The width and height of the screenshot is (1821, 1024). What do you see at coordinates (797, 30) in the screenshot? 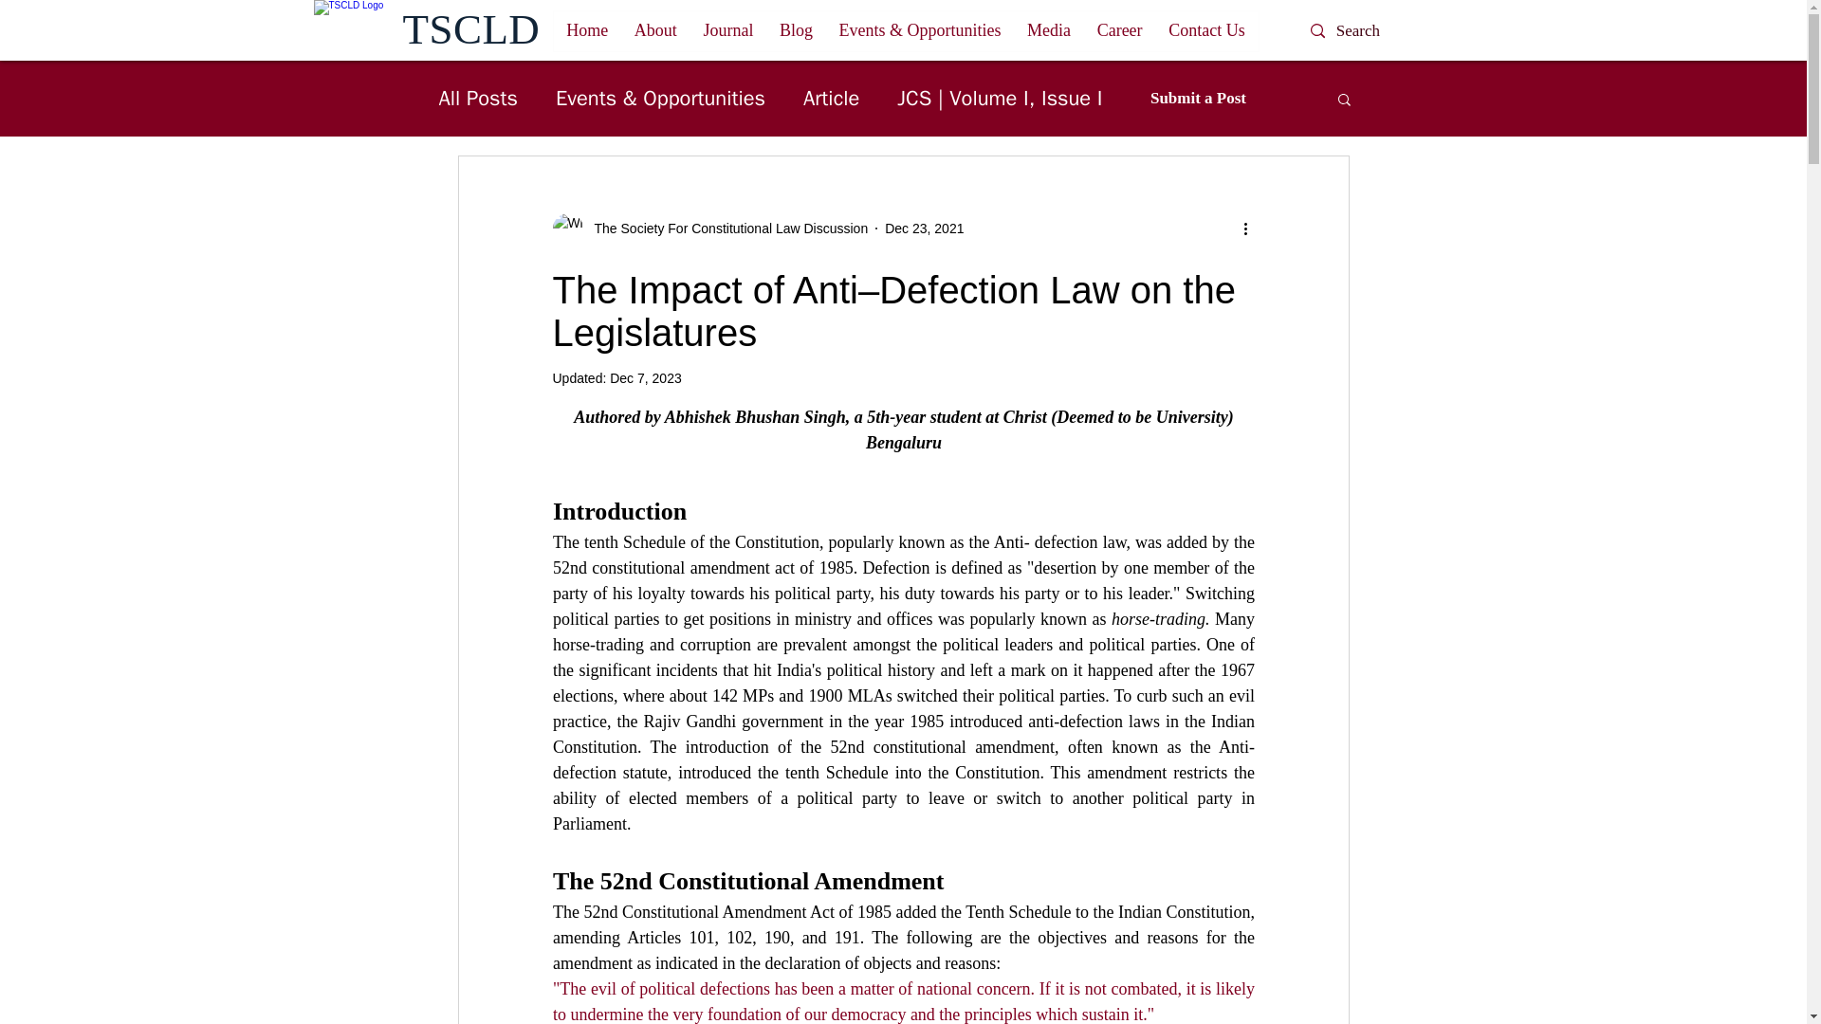
I see `Blog` at bounding box center [797, 30].